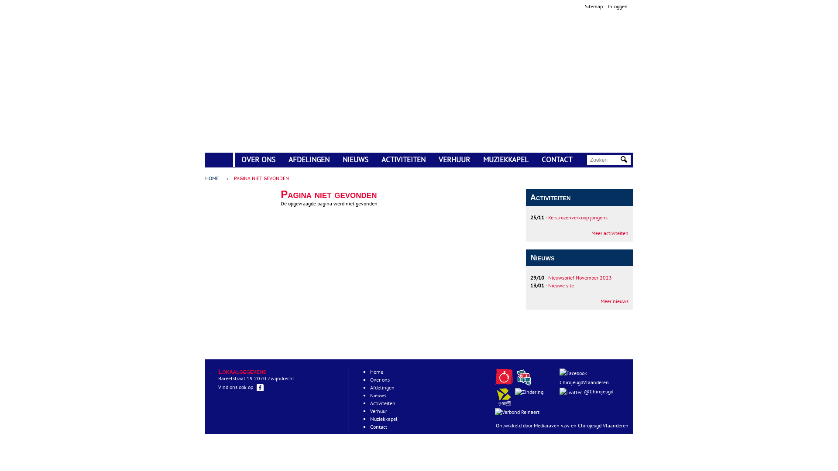  I want to click on Meer nieuws, so click(615, 301).